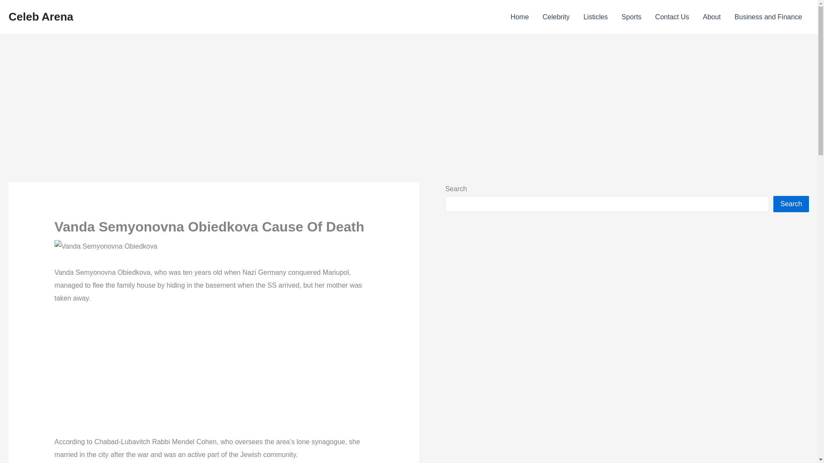  What do you see at coordinates (556, 17) in the screenshot?
I see `Celebrity` at bounding box center [556, 17].